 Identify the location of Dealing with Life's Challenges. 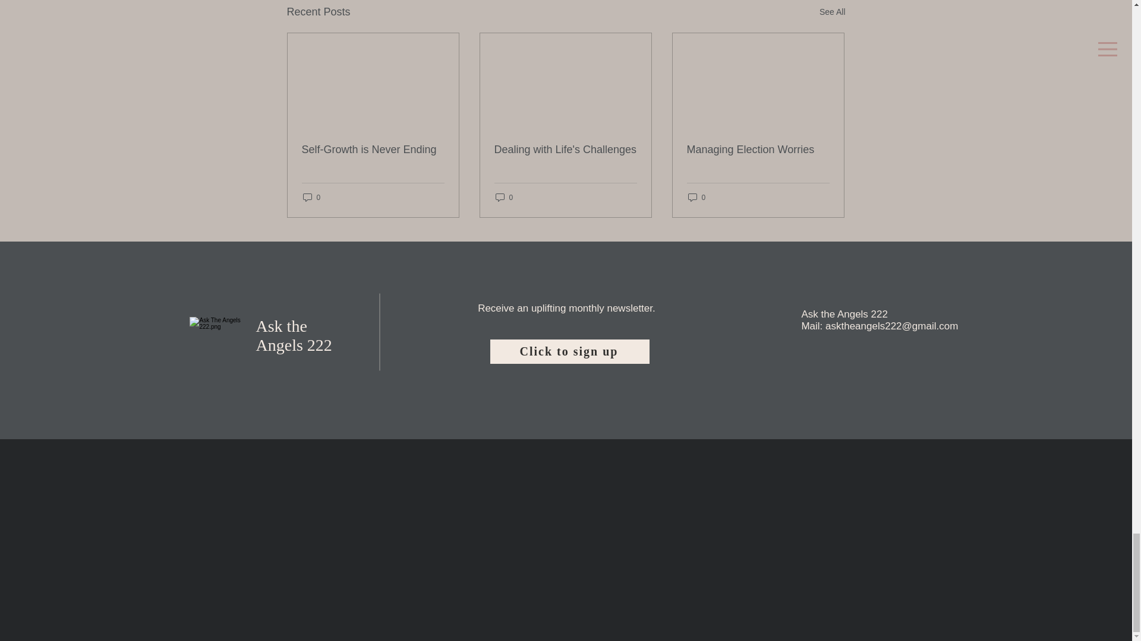
(565, 150).